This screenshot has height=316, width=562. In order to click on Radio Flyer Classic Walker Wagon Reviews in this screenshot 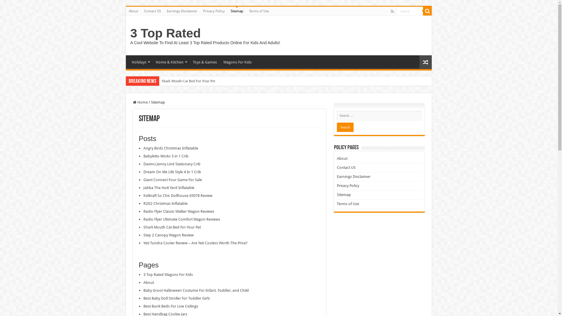, I will do `click(179, 211)`.